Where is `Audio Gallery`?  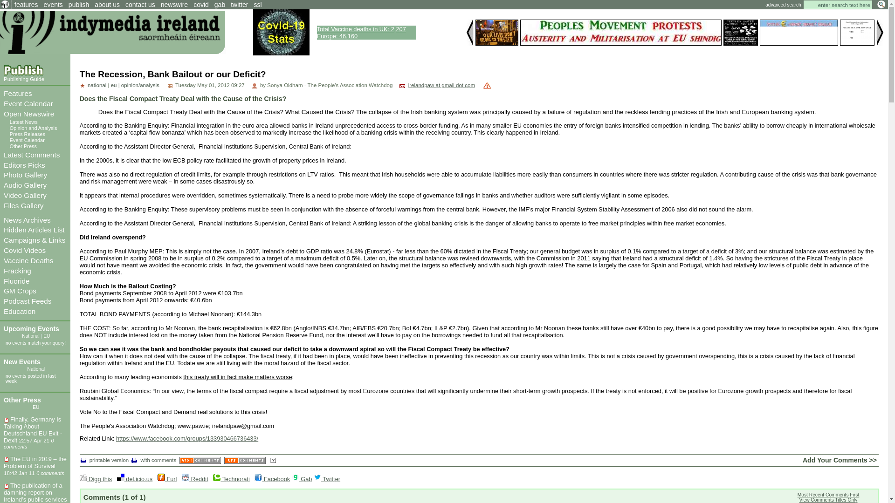 Audio Gallery is located at coordinates (28, 134).